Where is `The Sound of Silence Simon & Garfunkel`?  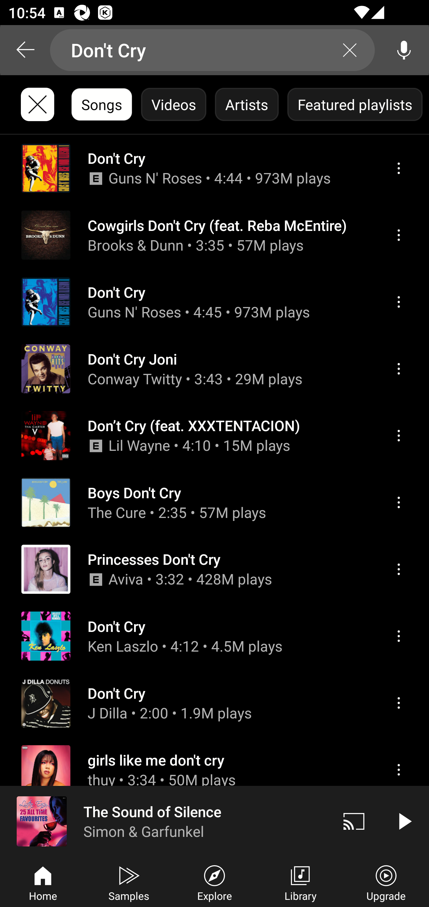 The Sound of Silence Simon & Garfunkel is located at coordinates (164, 821).